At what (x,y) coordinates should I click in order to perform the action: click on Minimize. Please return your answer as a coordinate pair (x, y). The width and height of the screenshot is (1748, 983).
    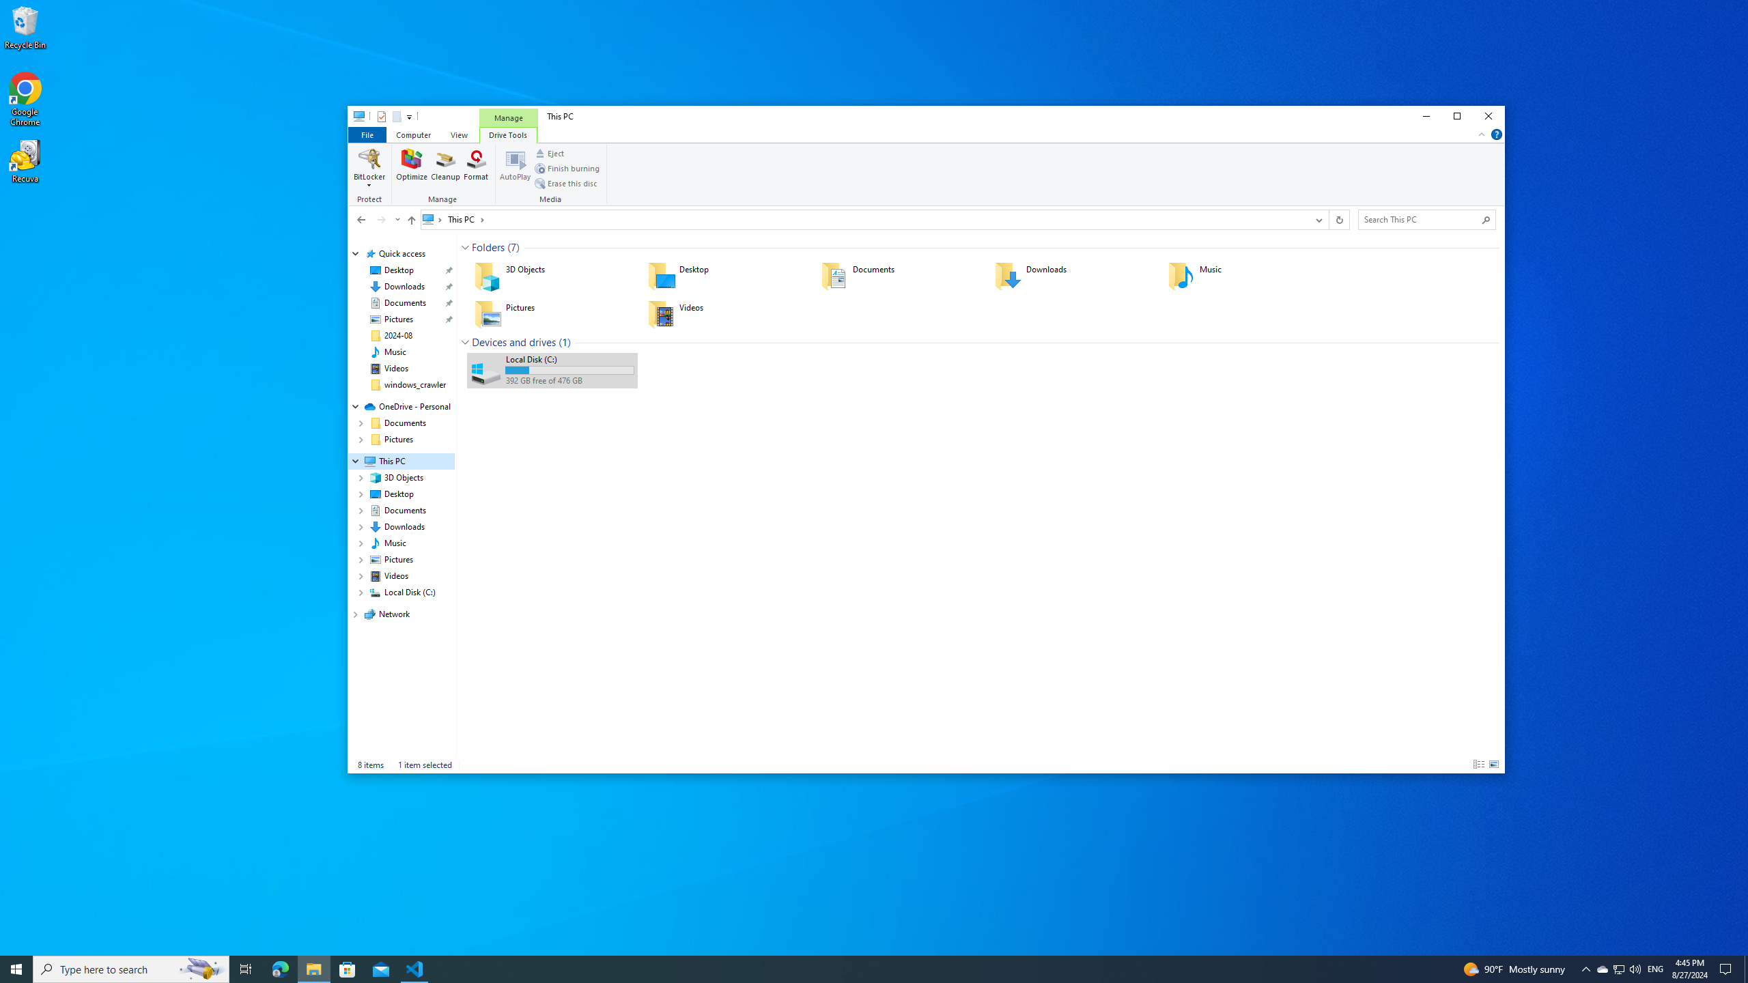
    Looking at the image, I should click on (1602, 969).